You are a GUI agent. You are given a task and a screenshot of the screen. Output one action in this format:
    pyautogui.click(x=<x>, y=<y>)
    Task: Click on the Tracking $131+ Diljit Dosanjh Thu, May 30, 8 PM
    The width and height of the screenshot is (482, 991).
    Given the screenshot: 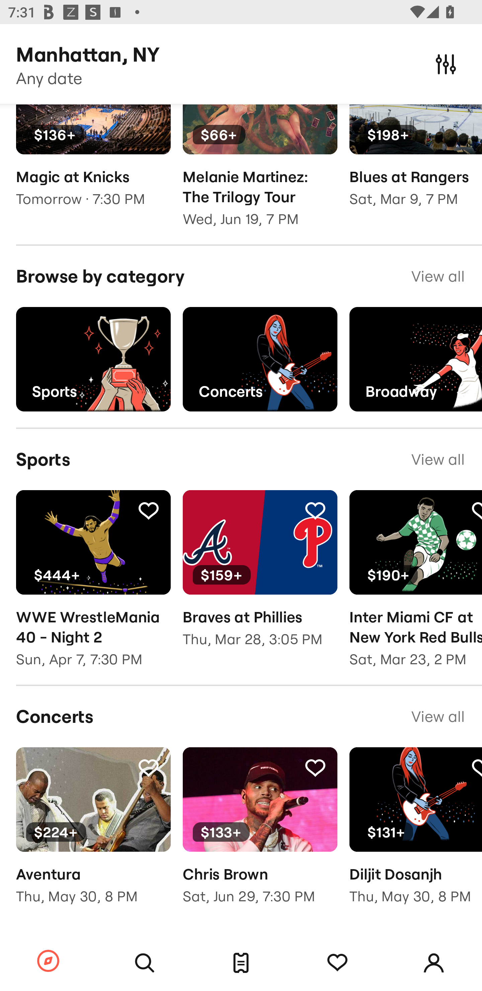 What is the action you would take?
    pyautogui.click(x=416, y=834)
    